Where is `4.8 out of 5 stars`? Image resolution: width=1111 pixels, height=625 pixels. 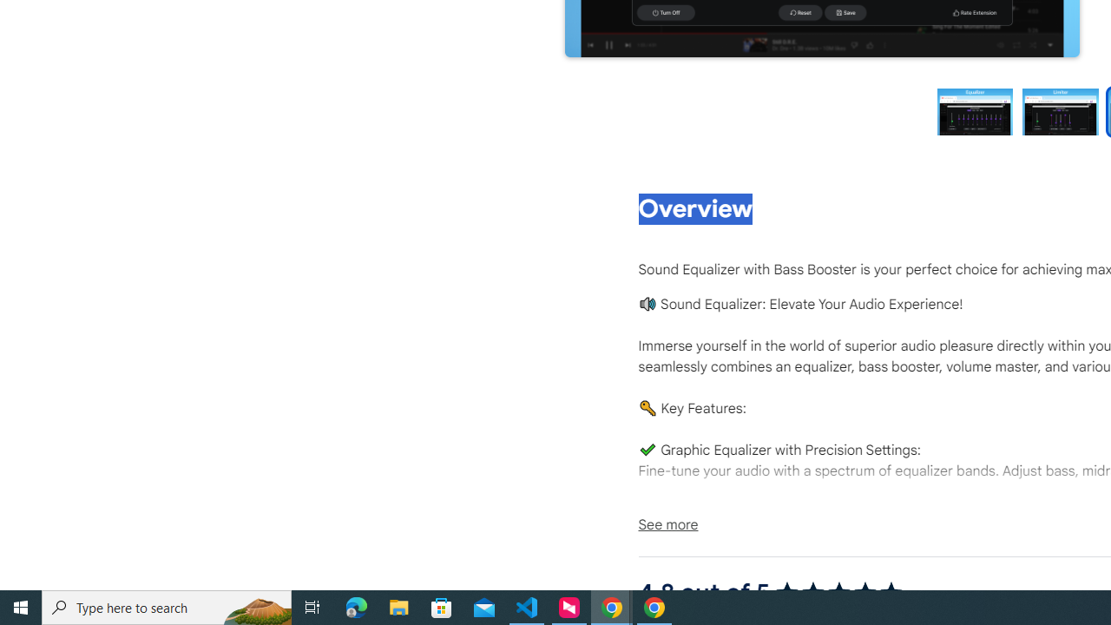 4.8 out of 5 stars is located at coordinates (838, 592).